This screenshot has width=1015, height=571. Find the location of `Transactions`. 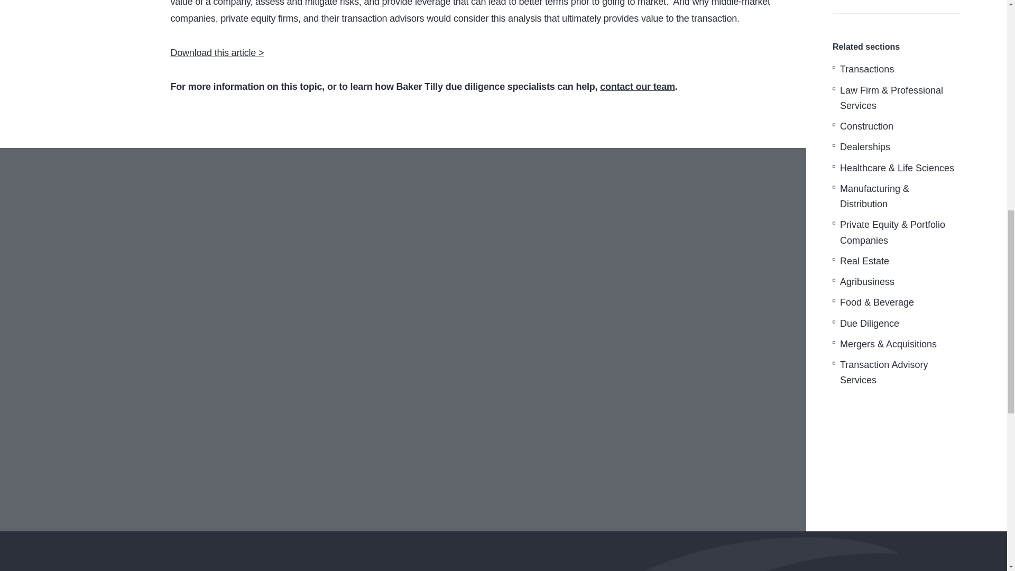

Transactions is located at coordinates (867, 69).